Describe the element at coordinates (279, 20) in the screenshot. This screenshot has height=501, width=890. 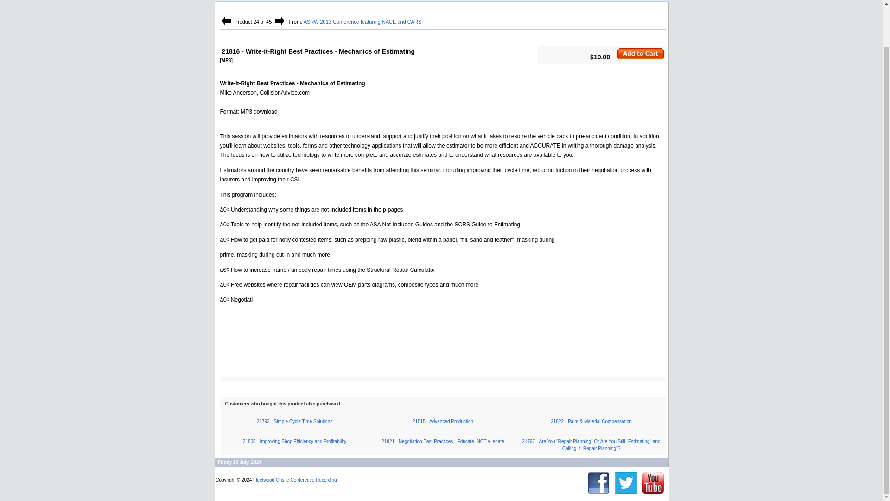
I see ` Next Product ` at that location.